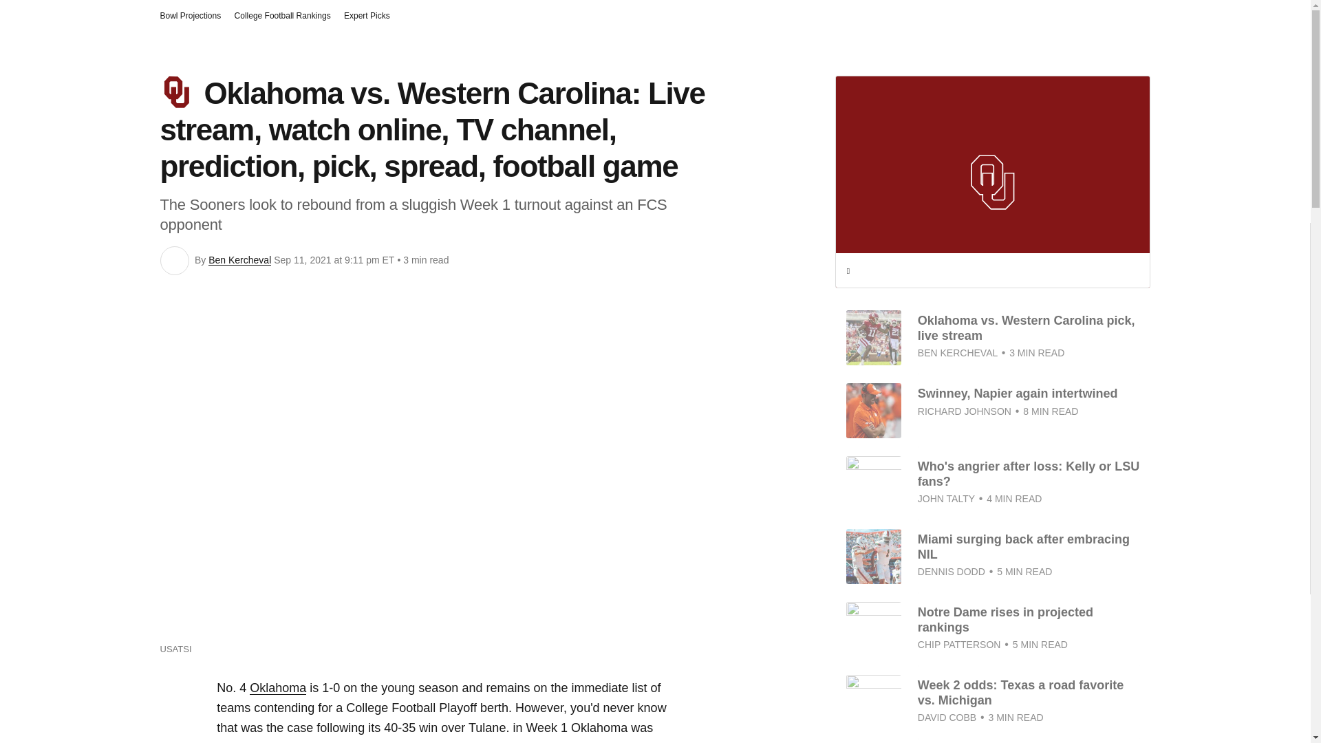 This screenshot has width=1321, height=743. I want to click on Expert Picks, so click(366, 16).